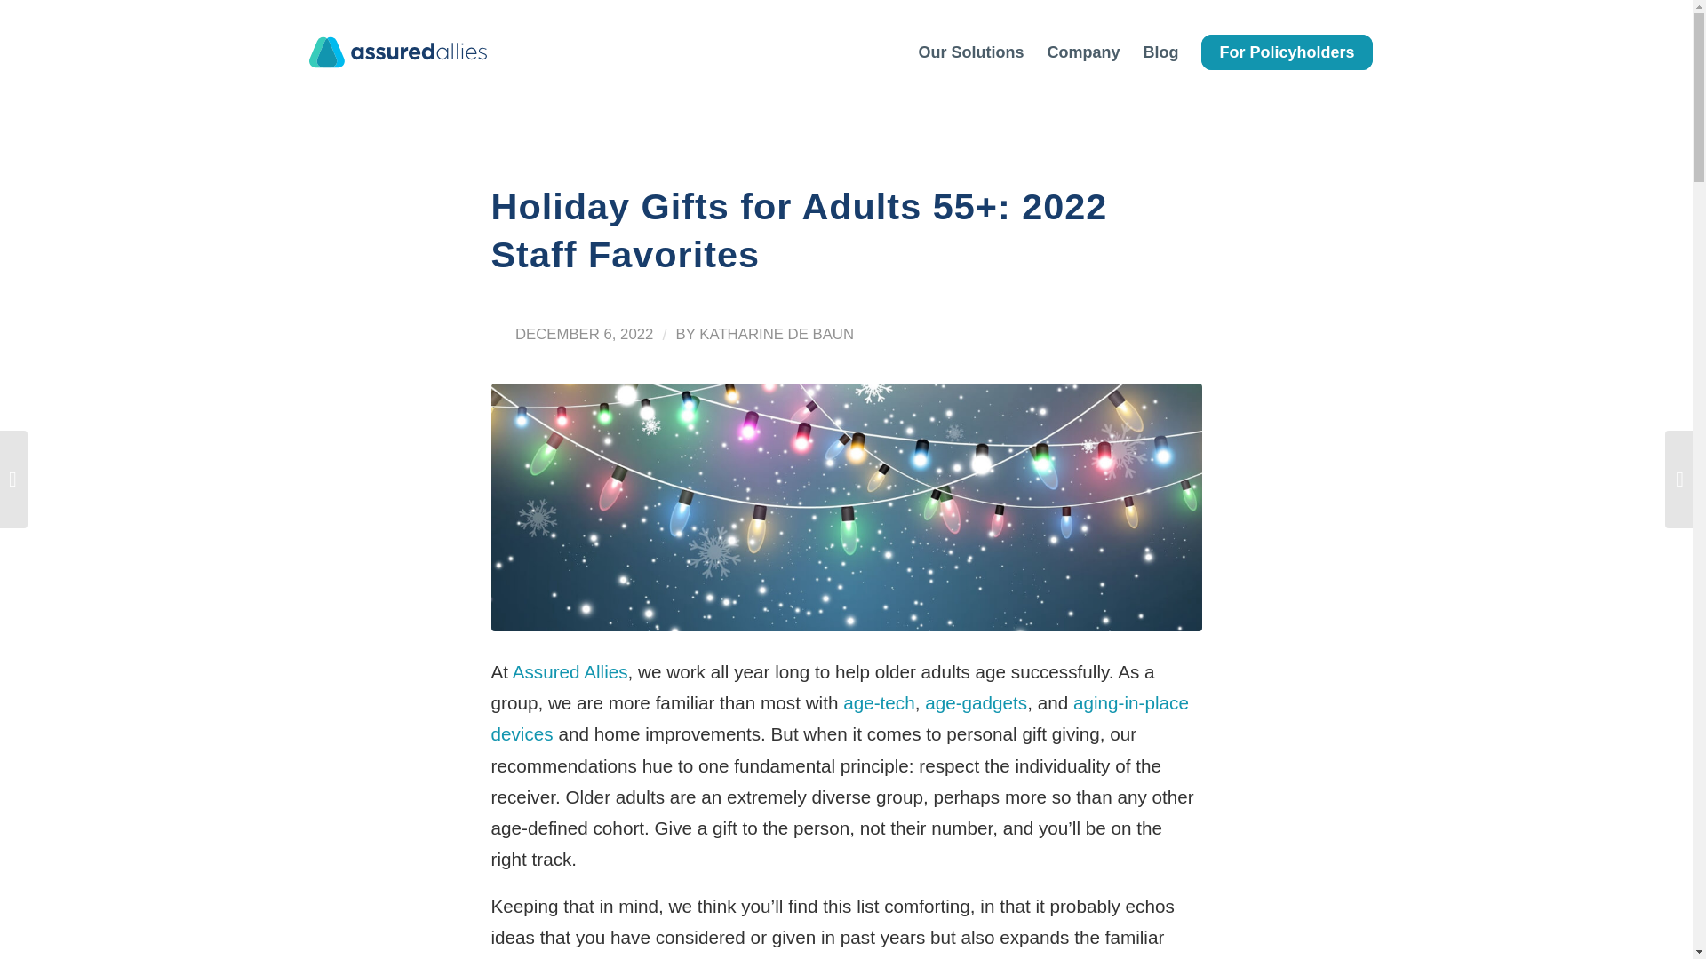 The width and height of the screenshot is (1706, 959). I want to click on For Policyholders, so click(1287, 52).